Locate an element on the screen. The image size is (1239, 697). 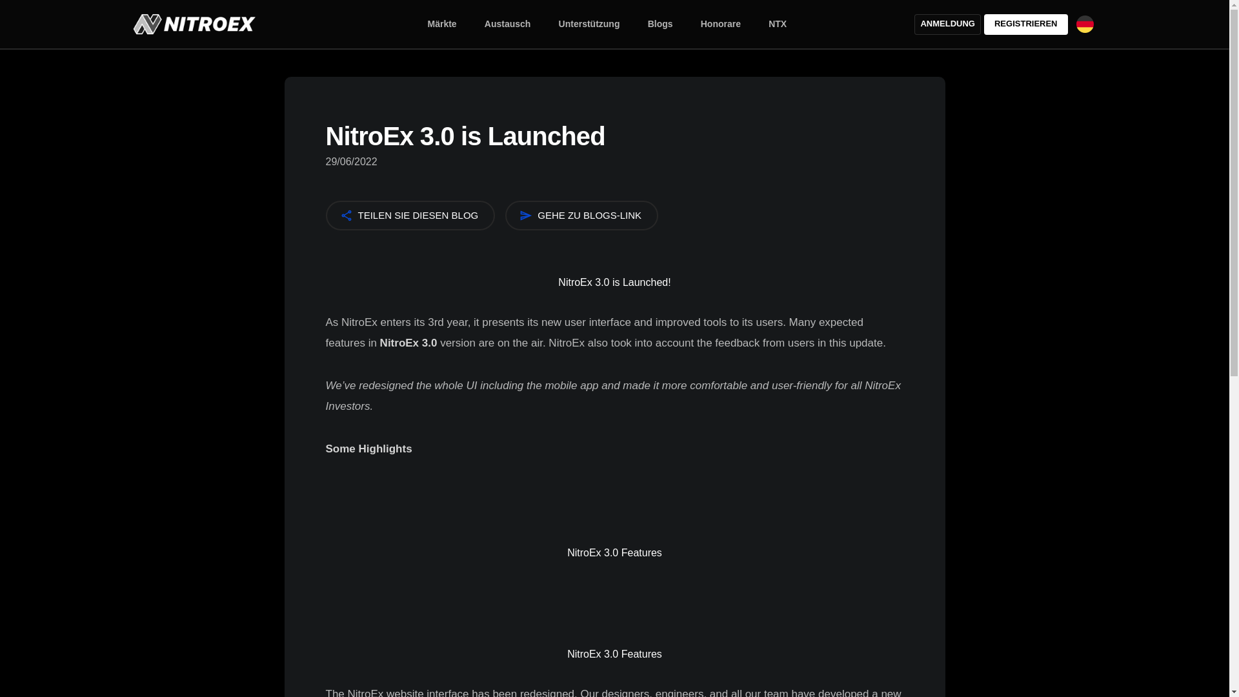
Blogs is located at coordinates (661, 24).